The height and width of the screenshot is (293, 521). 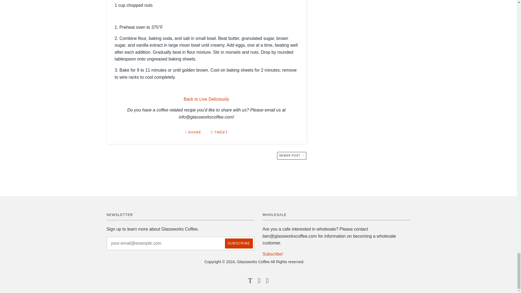 I want to click on Subscribe, so click(x=239, y=243).